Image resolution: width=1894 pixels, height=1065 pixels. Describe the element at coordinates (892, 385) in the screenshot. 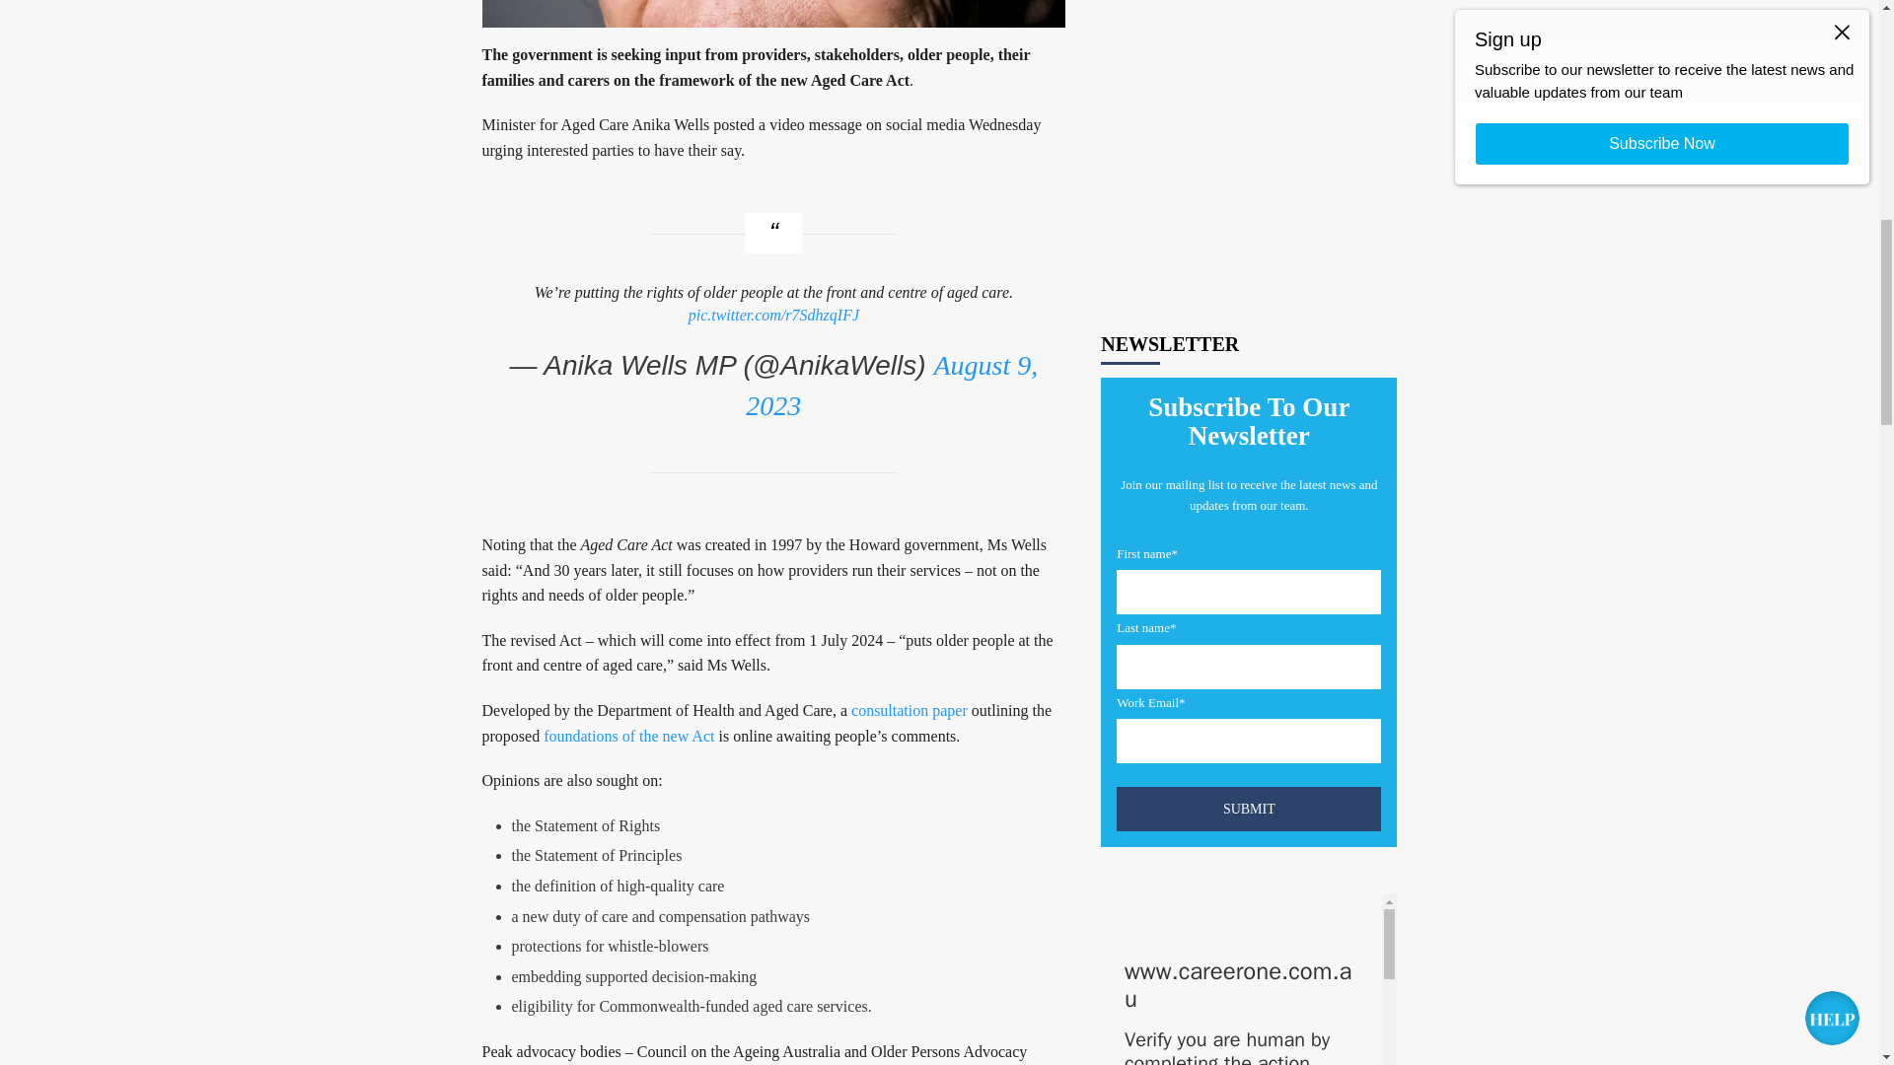

I see `August 9, 2023` at that location.